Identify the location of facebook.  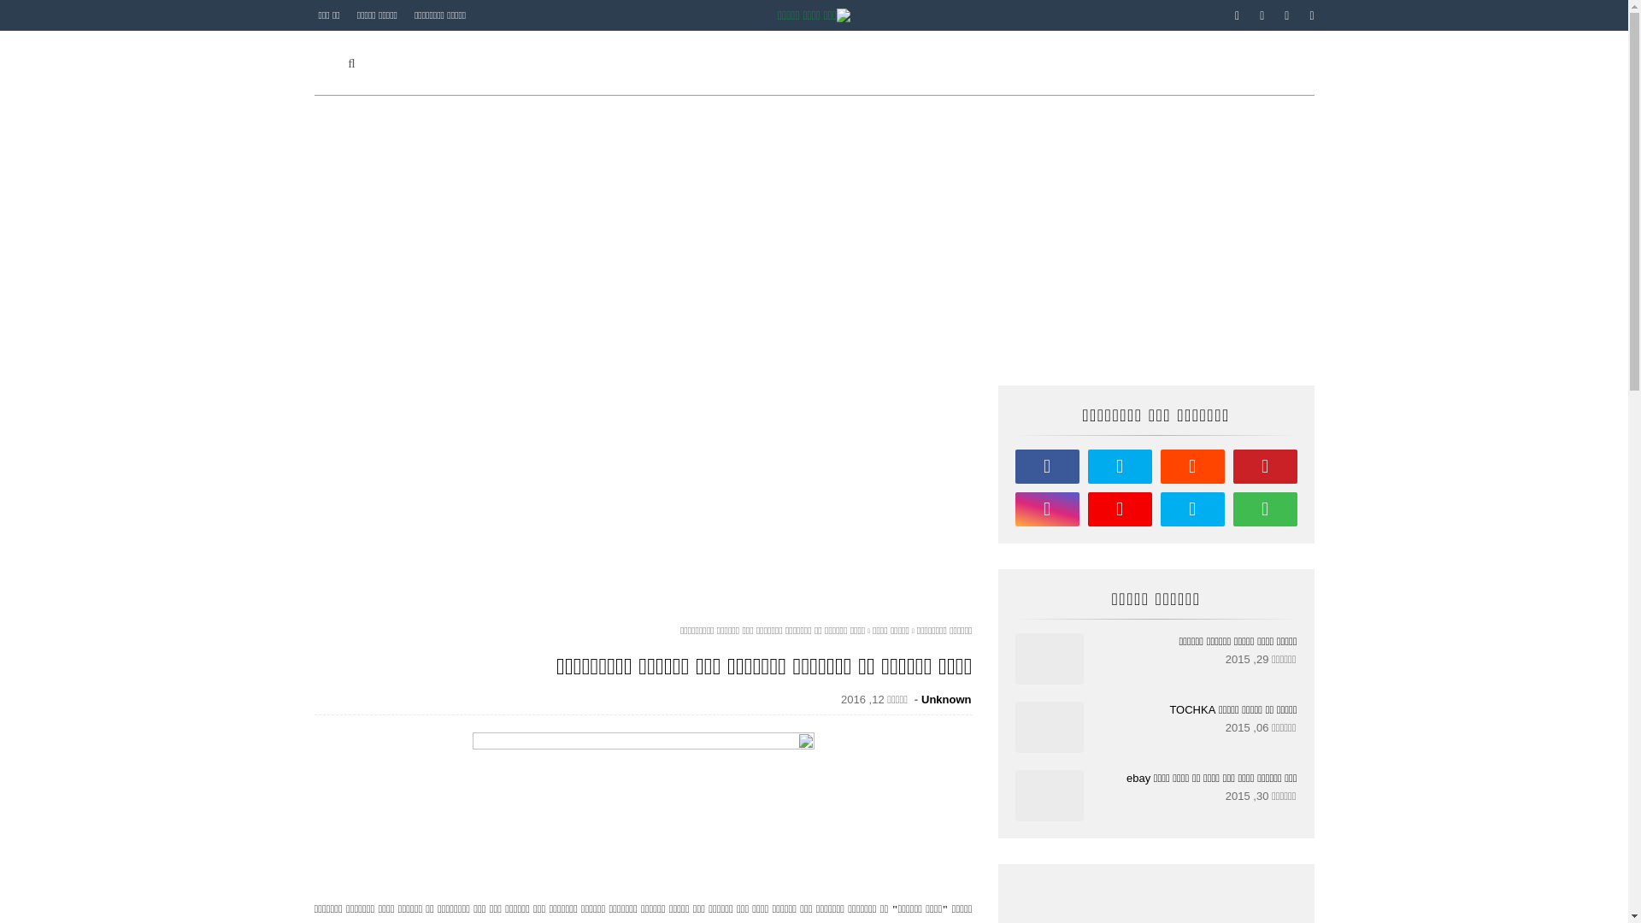
(1048, 467).